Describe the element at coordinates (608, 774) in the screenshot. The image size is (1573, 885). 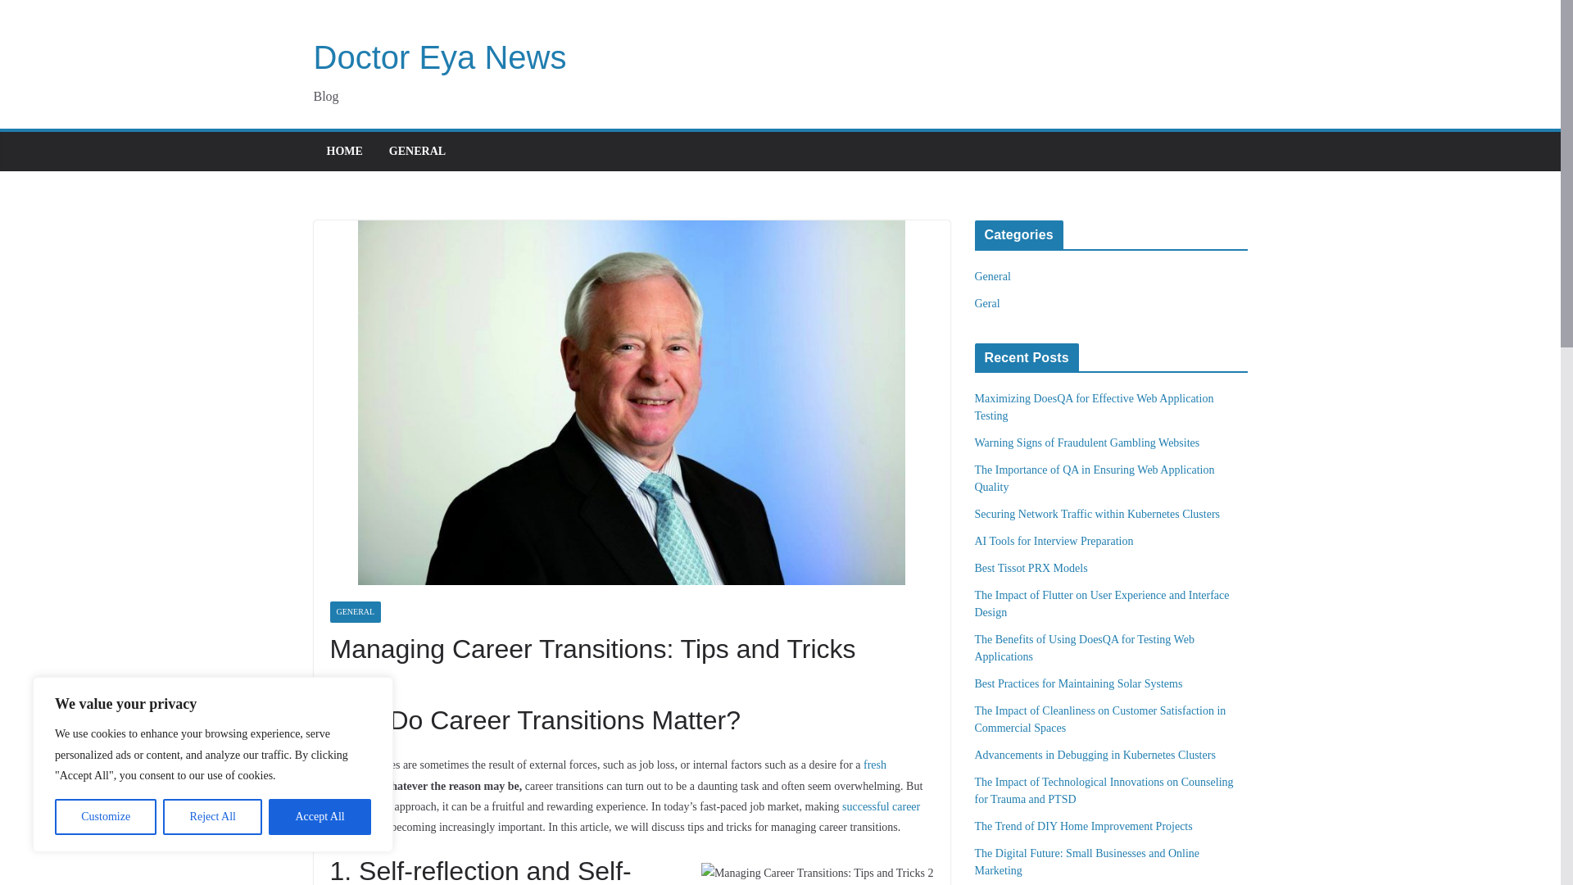
I see `fresh challenge` at that location.